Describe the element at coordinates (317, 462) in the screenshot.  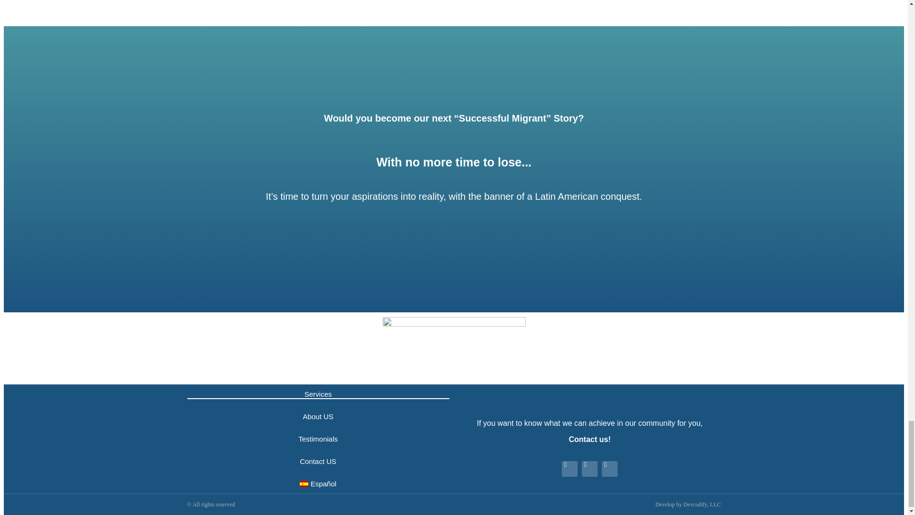
I see `Contact US` at that location.